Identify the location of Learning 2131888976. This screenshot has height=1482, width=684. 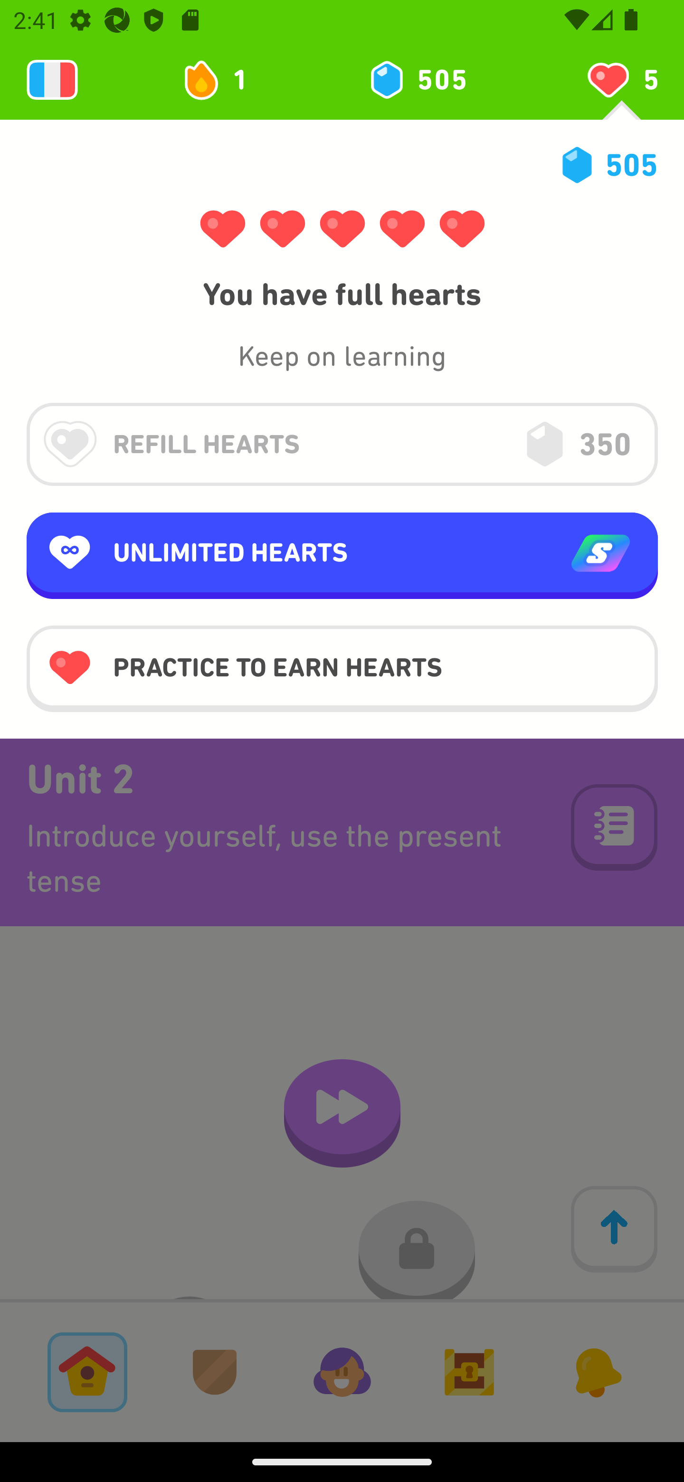
(52, 80).